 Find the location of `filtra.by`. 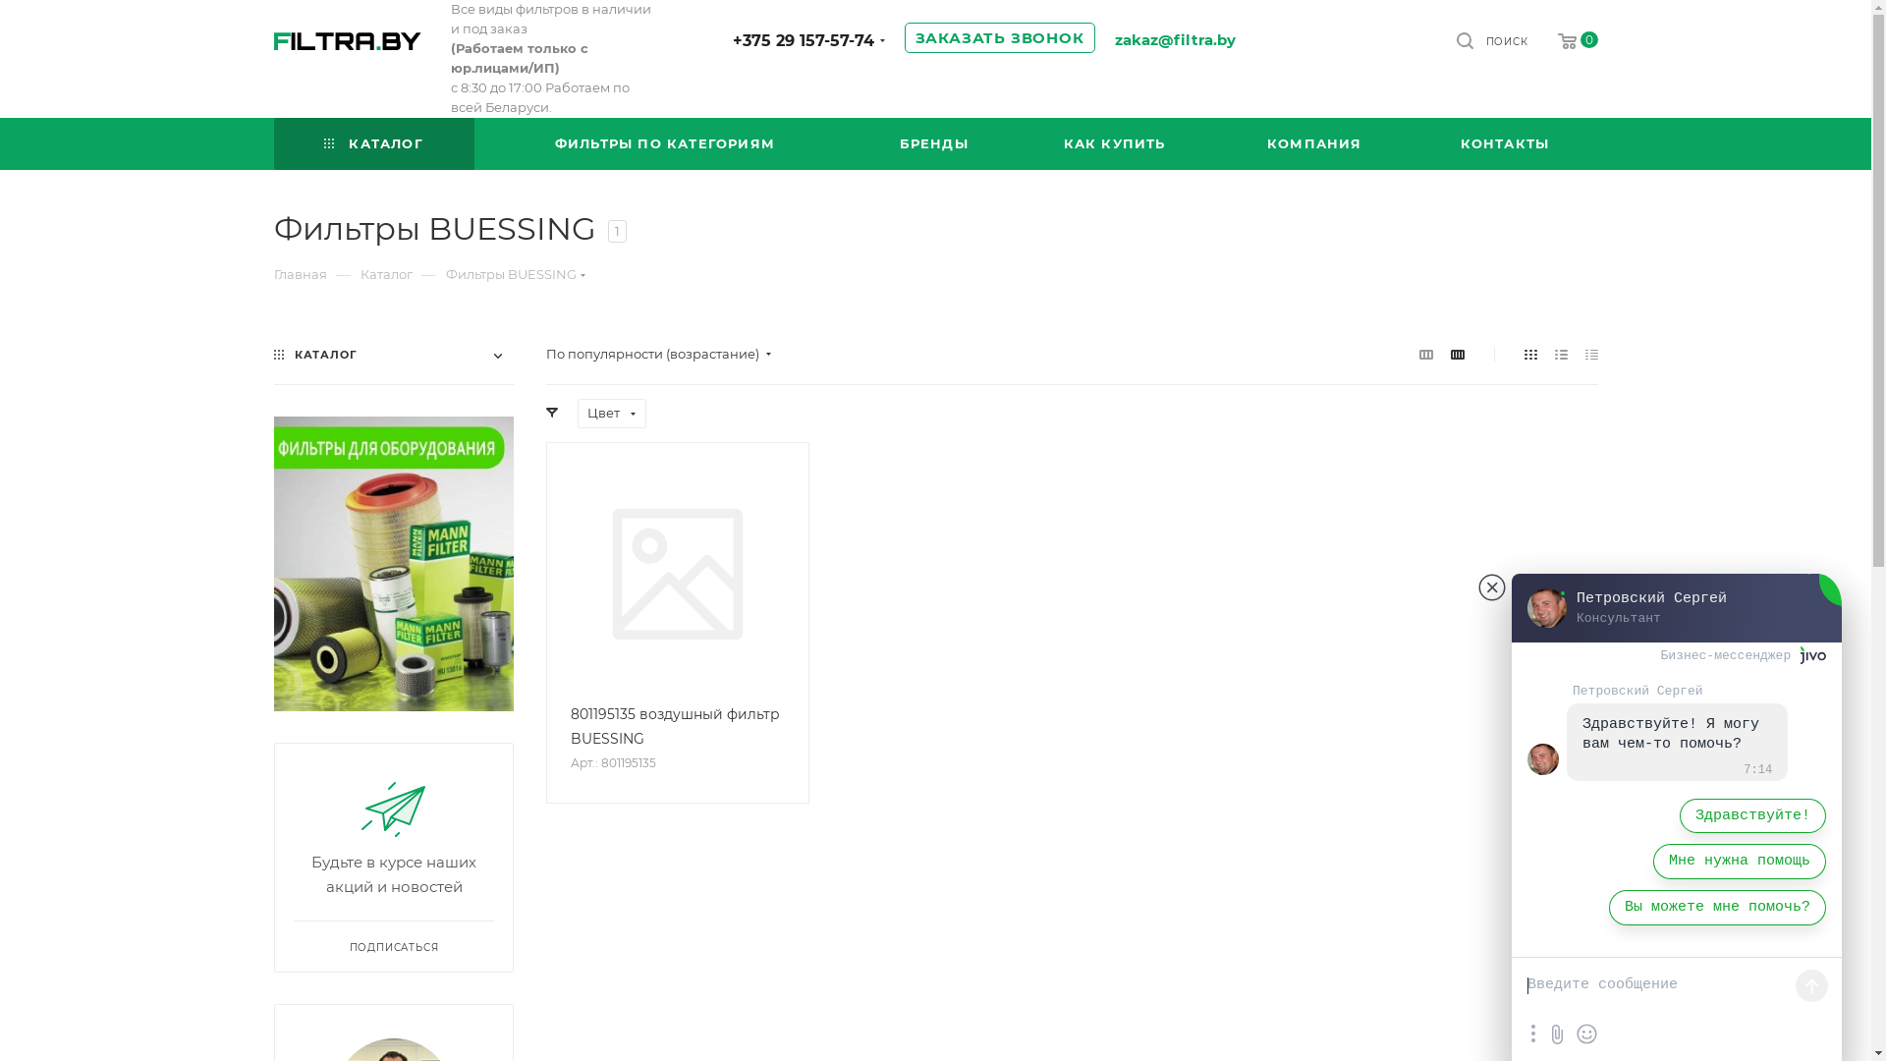

filtra.by is located at coordinates (347, 41).